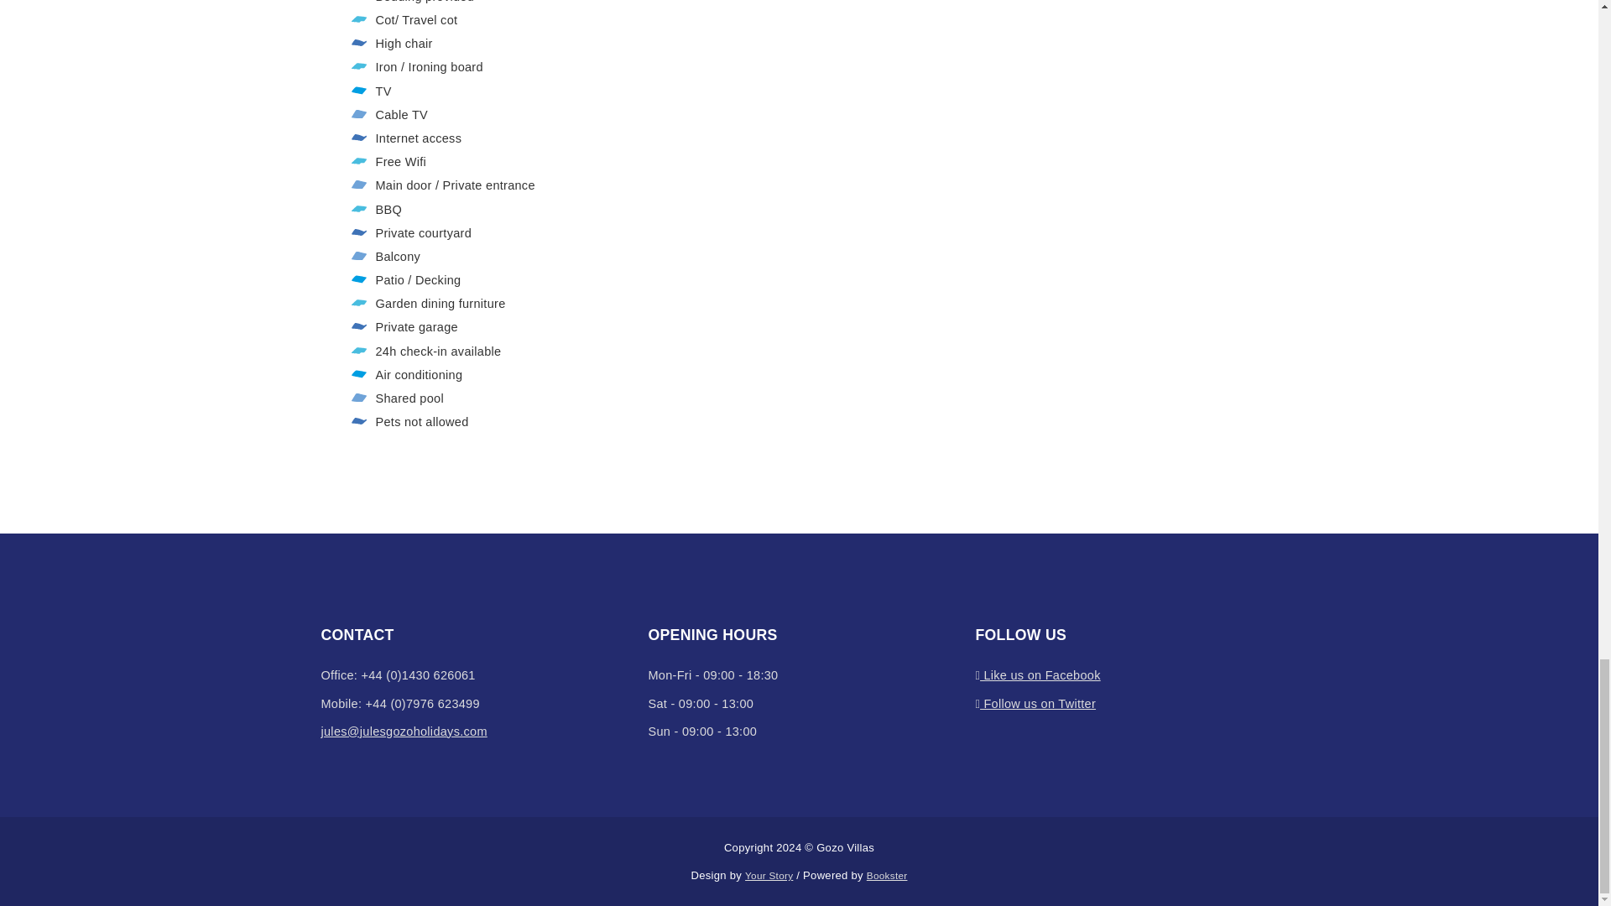 This screenshot has height=906, width=1611. What do you see at coordinates (769, 874) in the screenshot?
I see `Your Story` at bounding box center [769, 874].